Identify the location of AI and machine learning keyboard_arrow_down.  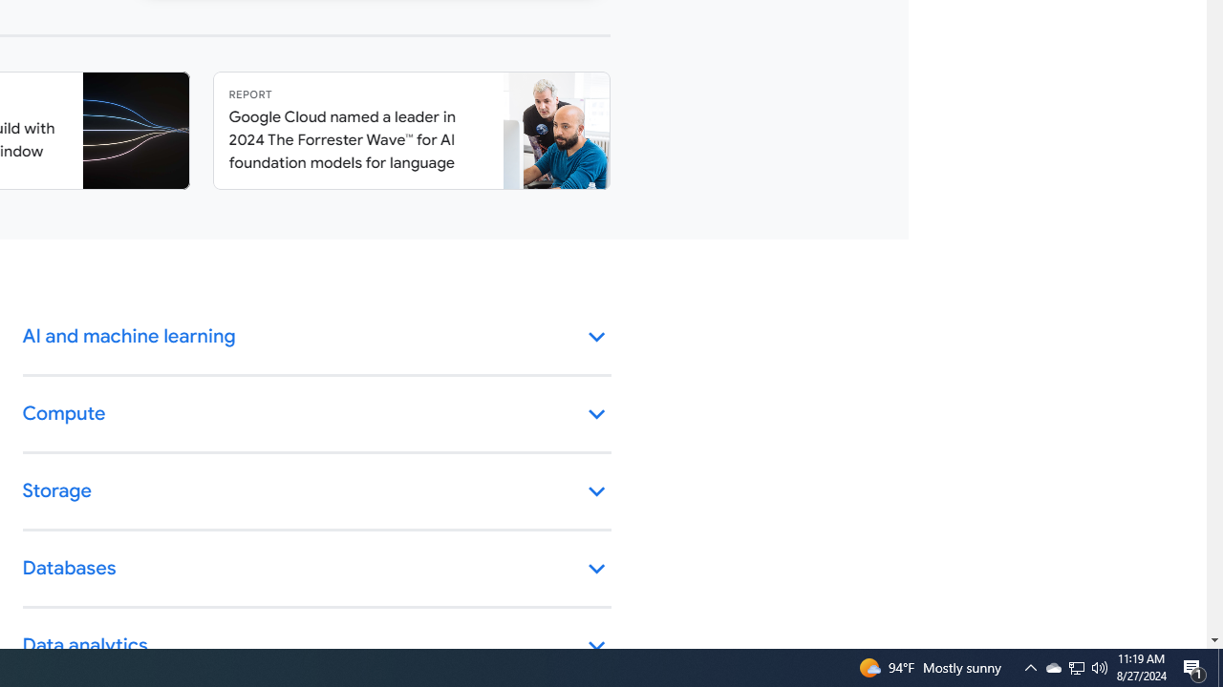
(317, 338).